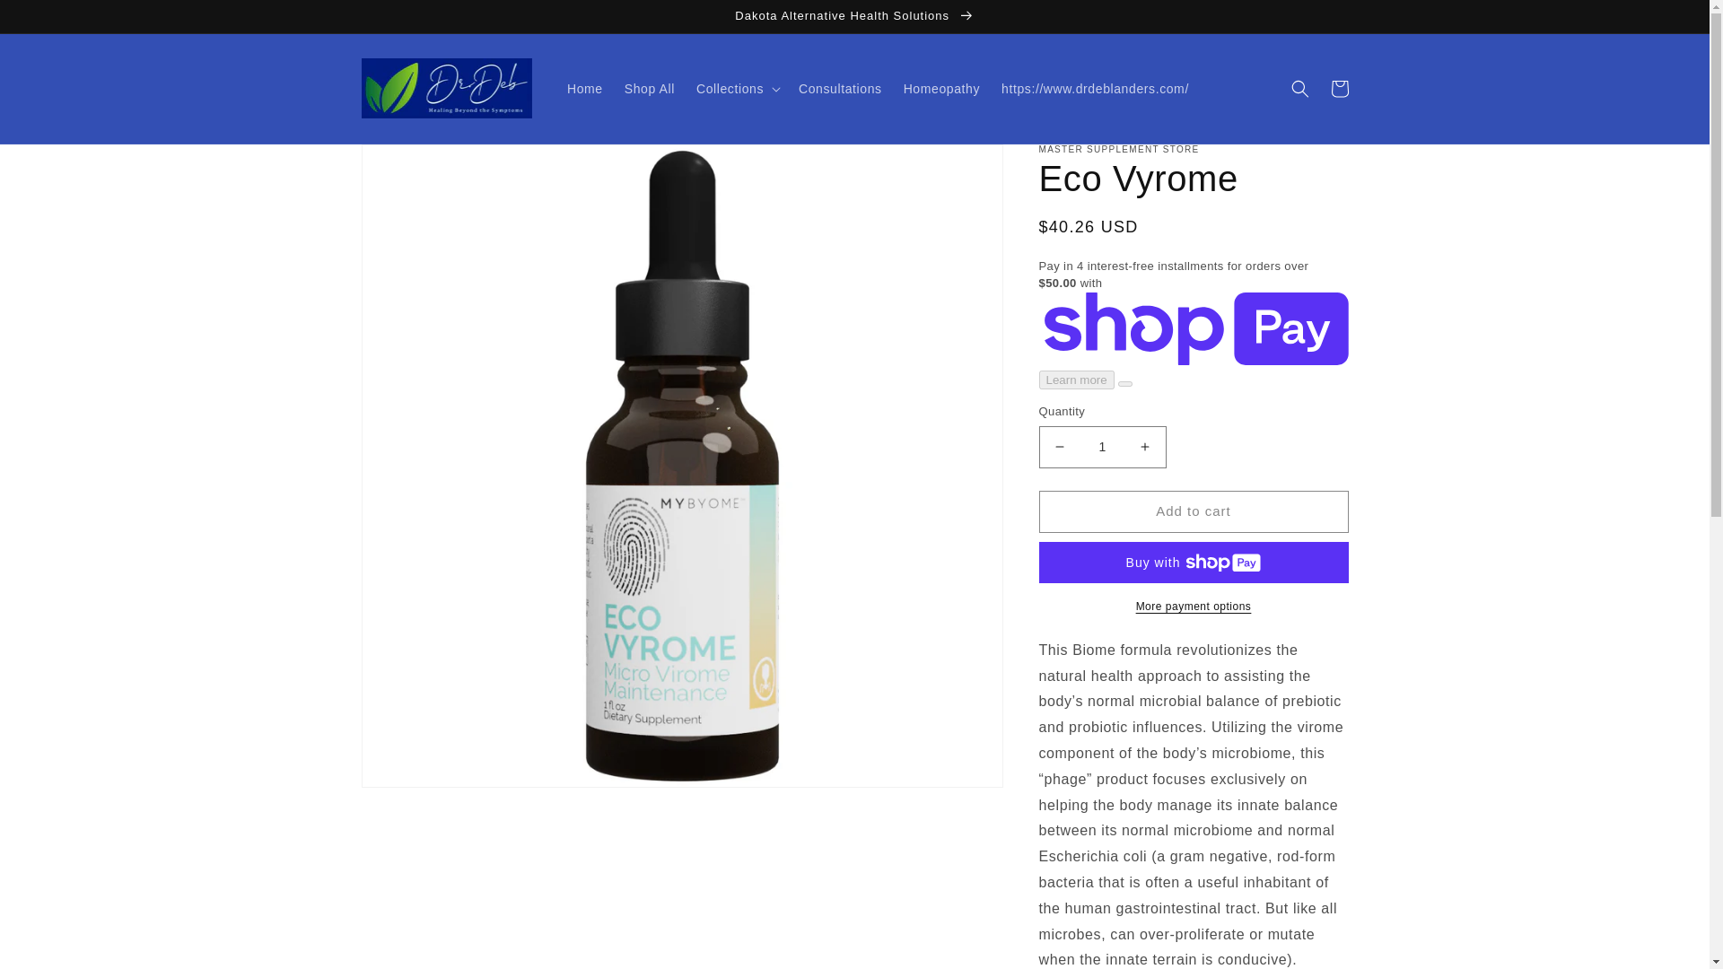  Describe the element at coordinates (54, 21) in the screenshot. I see `Skip to content` at that location.